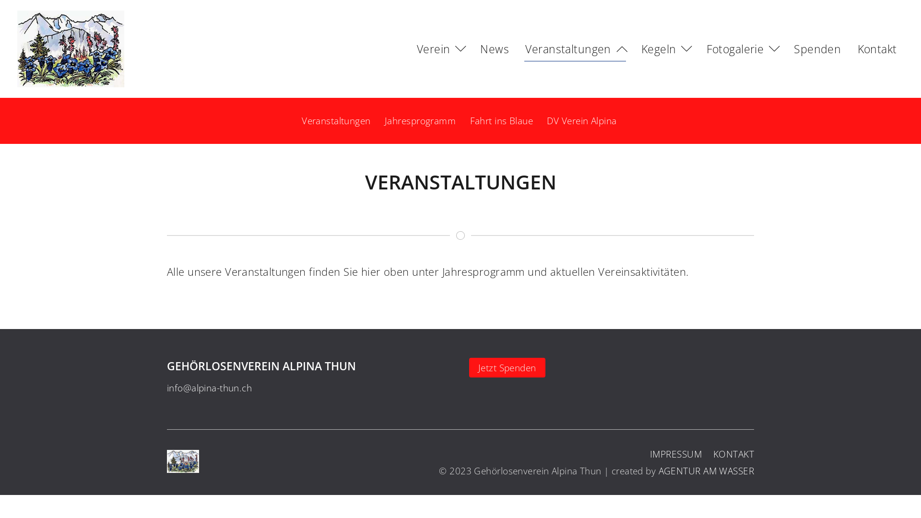 This screenshot has width=921, height=518. What do you see at coordinates (575, 49) in the screenshot?
I see `Veranstaltungen` at bounding box center [575, 49].